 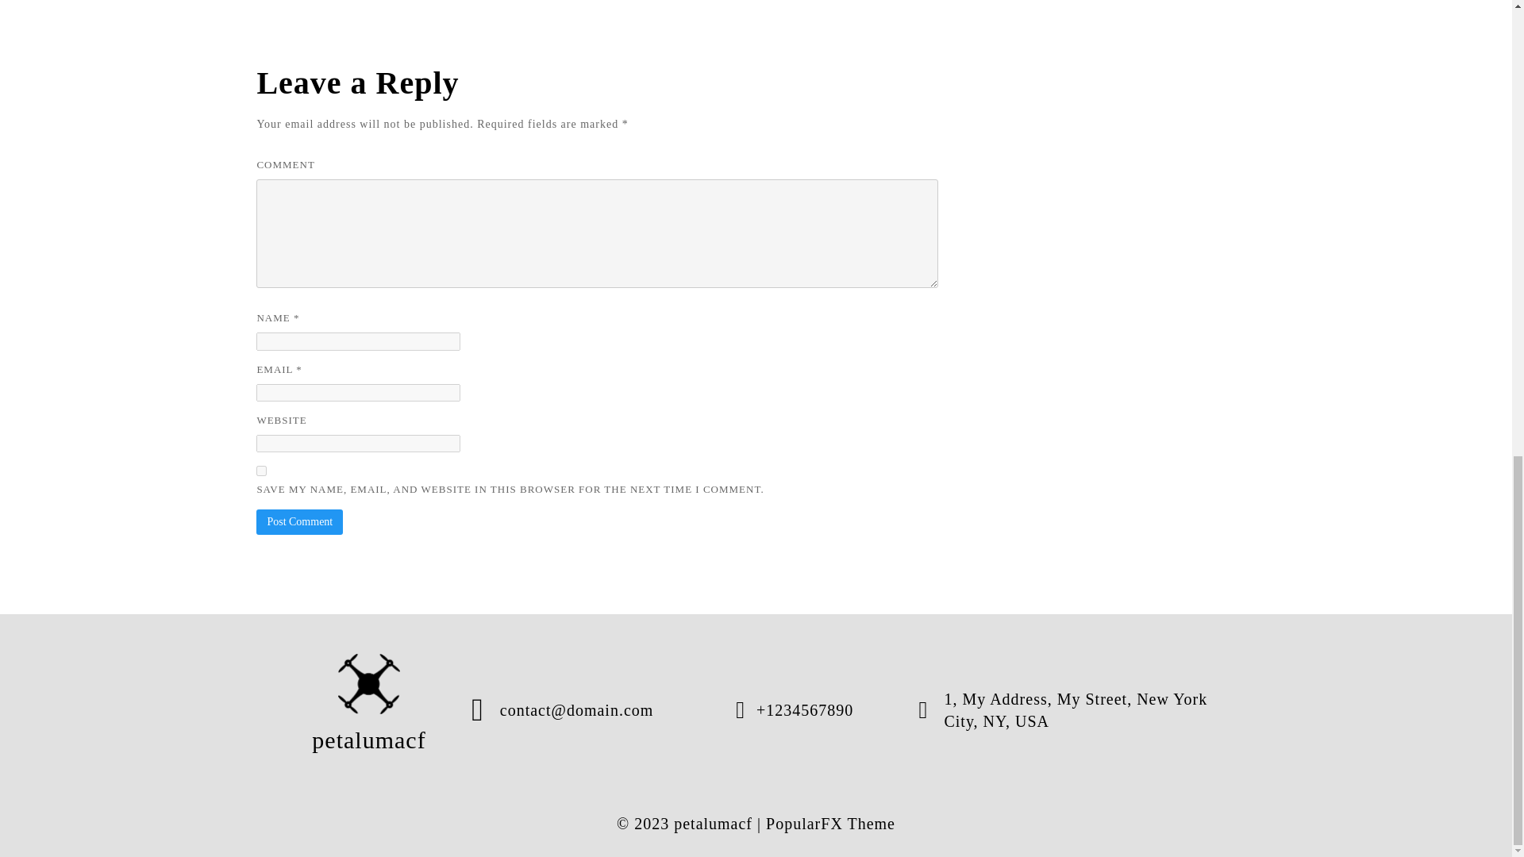 What do you see at coordinates (261, 471) in the screenshot?
I see `yes` at bounding box center [261, 471].